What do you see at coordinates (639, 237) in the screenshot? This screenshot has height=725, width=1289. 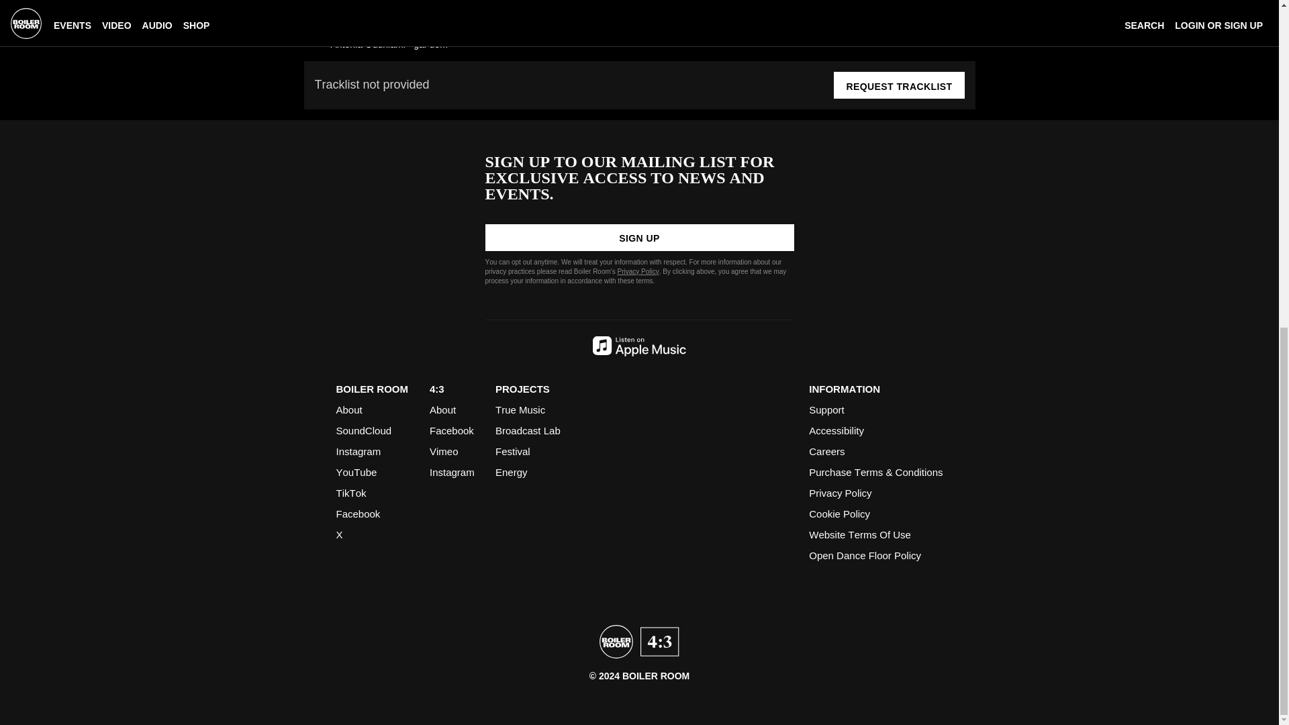 I see `SIGN UP` at bounding box center [639, 237].